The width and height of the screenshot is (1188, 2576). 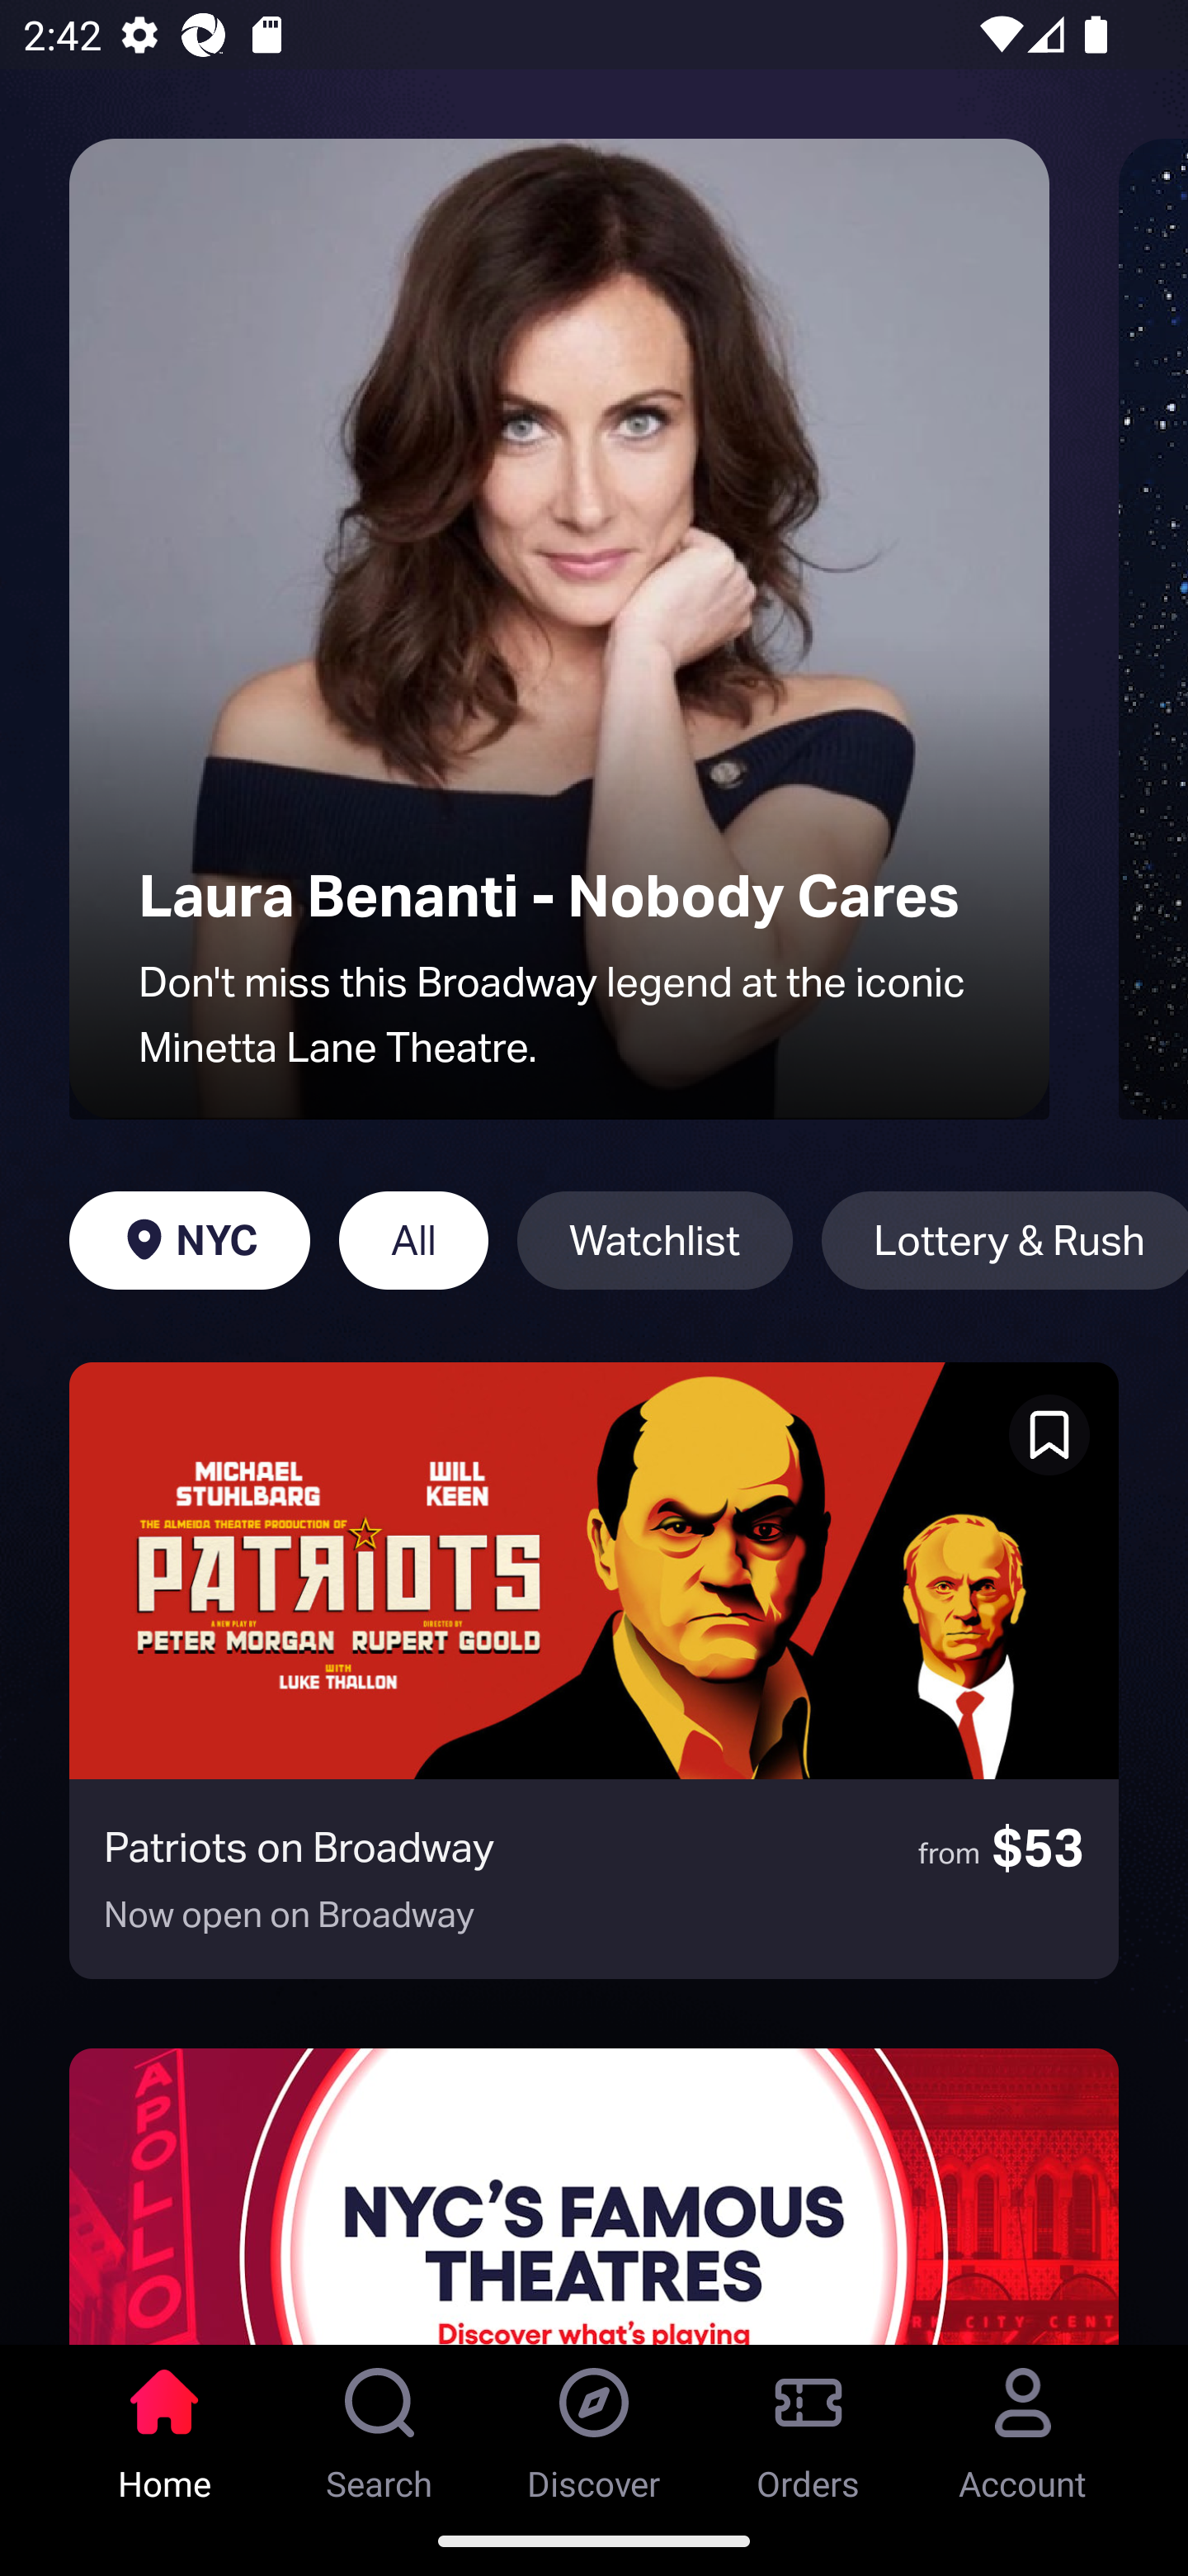 I want to click on NYC, so click(x=189, y=1240).